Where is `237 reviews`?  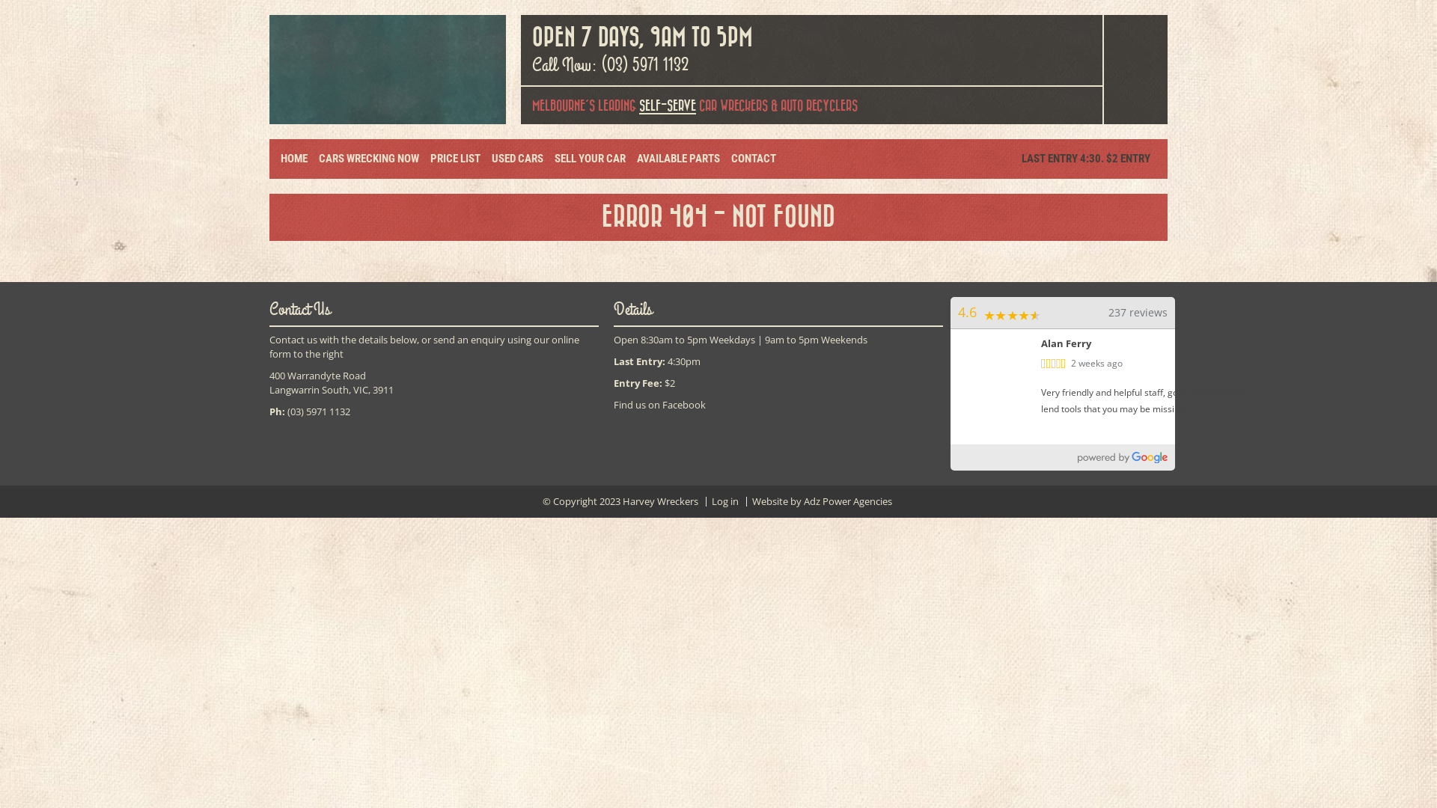
237 reviews is located at coordinates (1138, 313).